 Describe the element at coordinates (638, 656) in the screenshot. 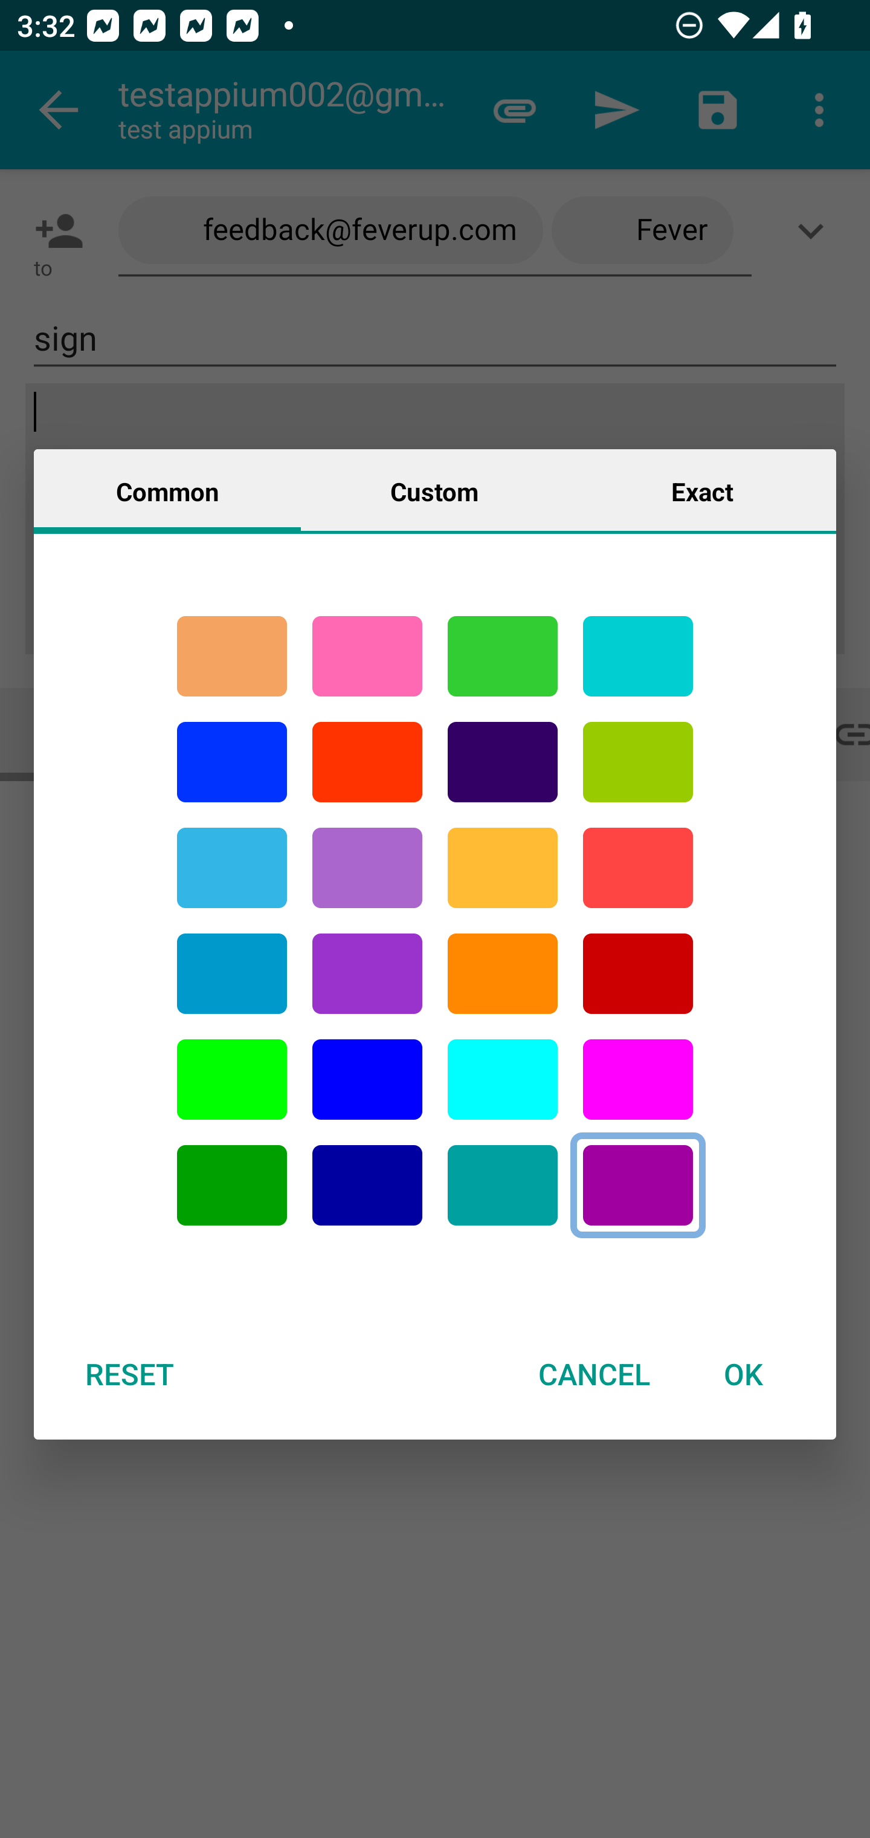

I see `Cyan` at that location.